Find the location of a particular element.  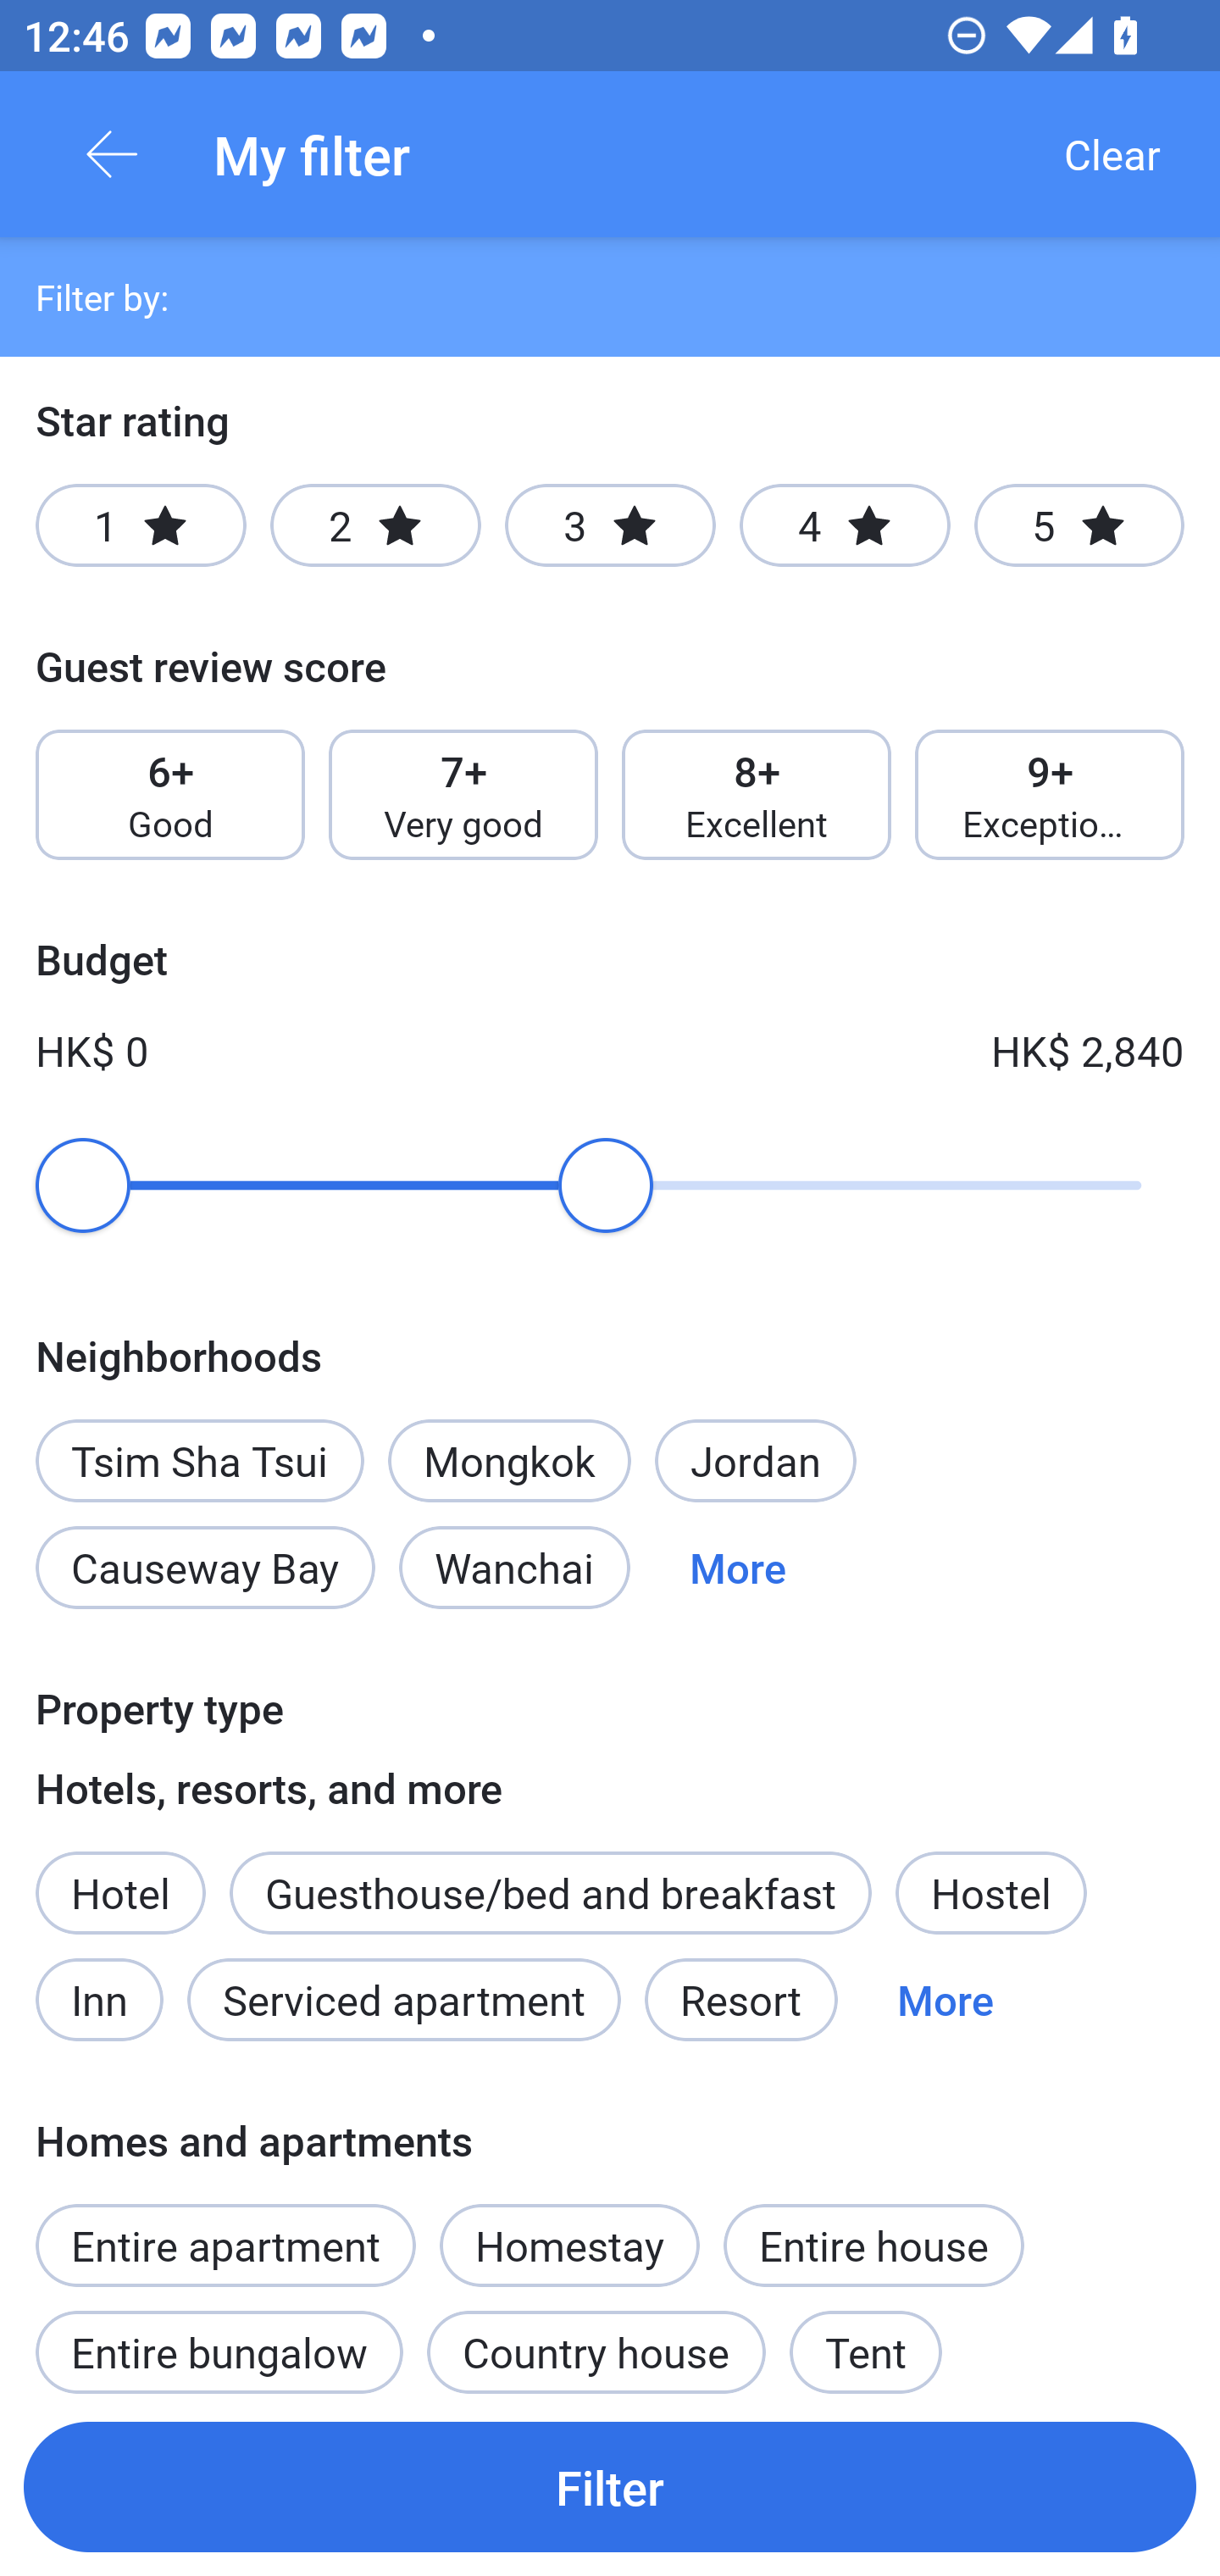

Inn is located at coordinates (103, 2000).